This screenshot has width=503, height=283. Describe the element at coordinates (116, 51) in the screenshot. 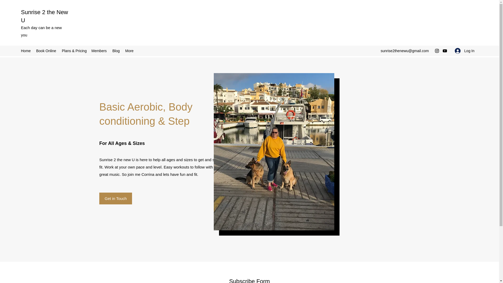

I see `Blog` at that location.